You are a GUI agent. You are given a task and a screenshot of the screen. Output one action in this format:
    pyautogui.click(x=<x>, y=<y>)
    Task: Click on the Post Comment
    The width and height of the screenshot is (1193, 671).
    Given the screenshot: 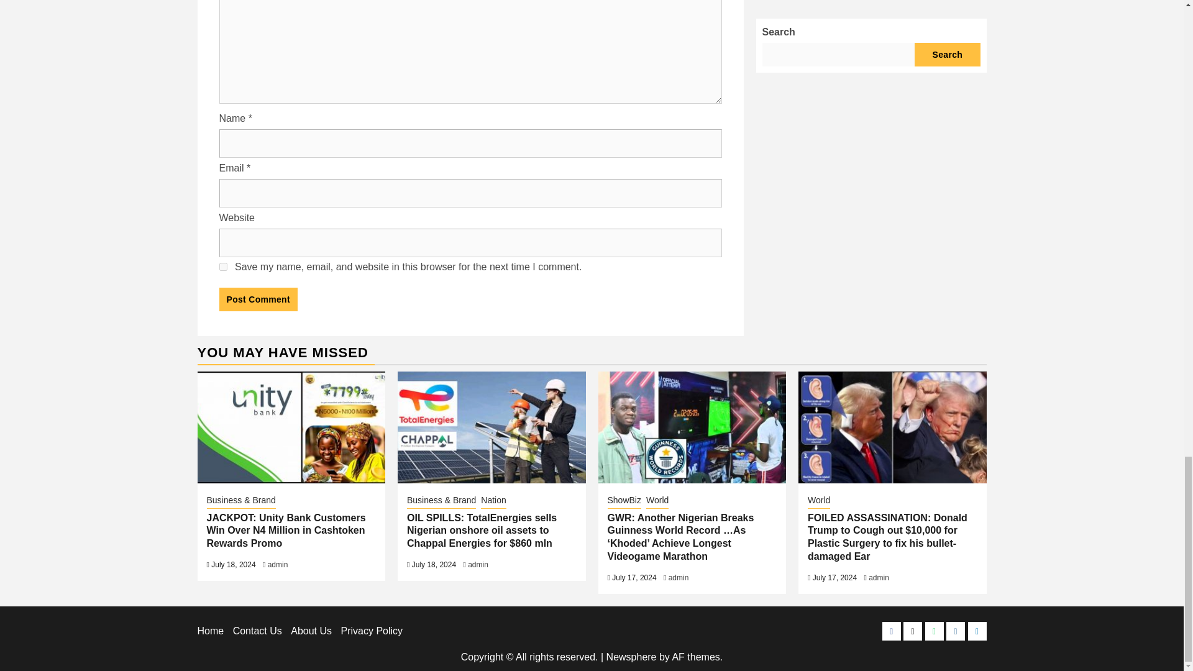 What is the action you would take?
    pyautogui.click(x=257, y=299)
    